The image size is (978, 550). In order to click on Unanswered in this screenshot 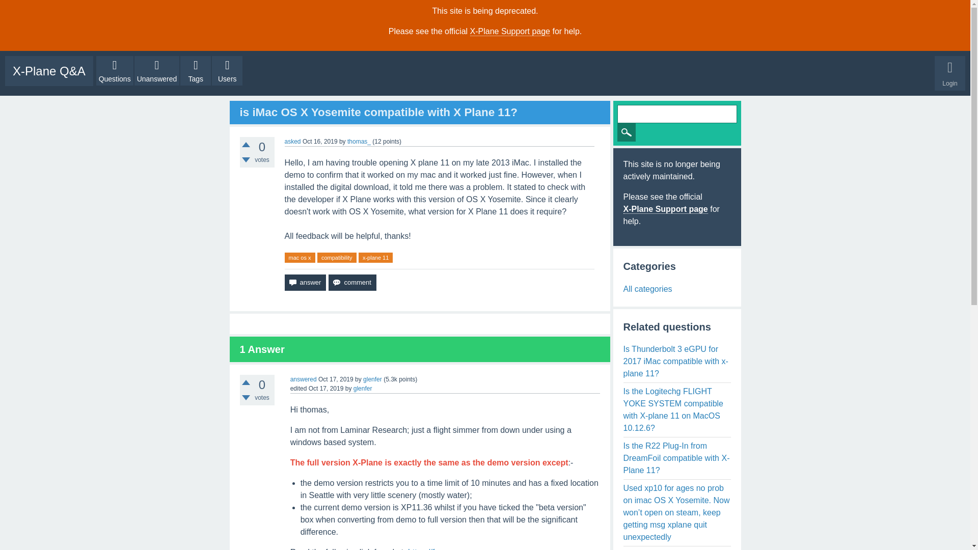, I will do `click(157, 71)`.